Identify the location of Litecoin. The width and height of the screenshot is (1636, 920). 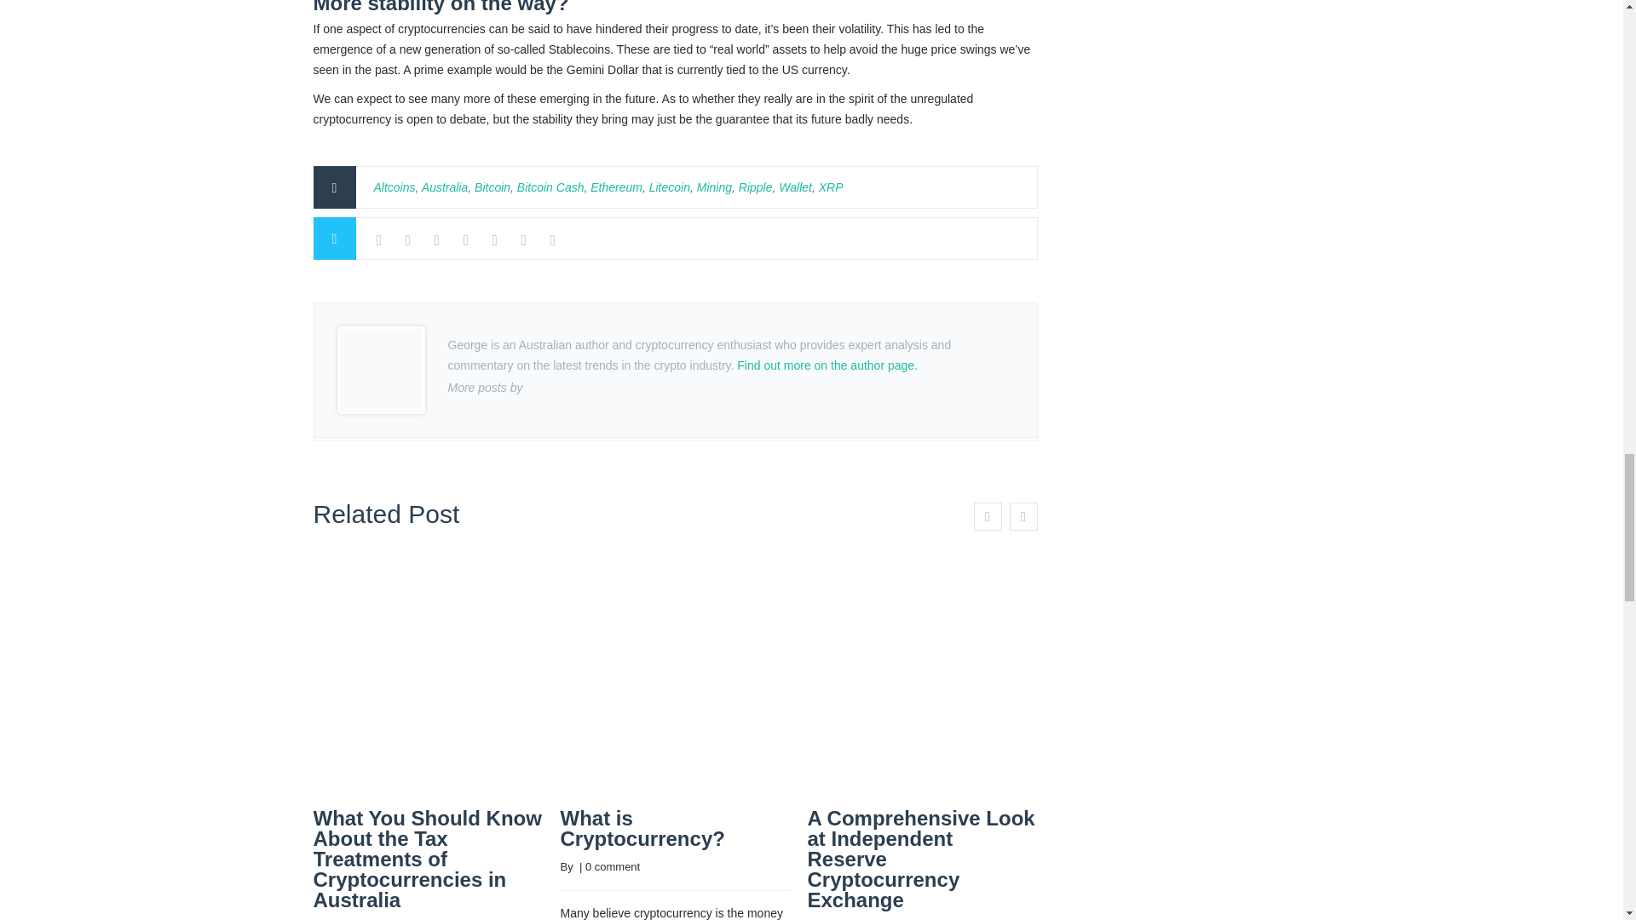
(670, 187).